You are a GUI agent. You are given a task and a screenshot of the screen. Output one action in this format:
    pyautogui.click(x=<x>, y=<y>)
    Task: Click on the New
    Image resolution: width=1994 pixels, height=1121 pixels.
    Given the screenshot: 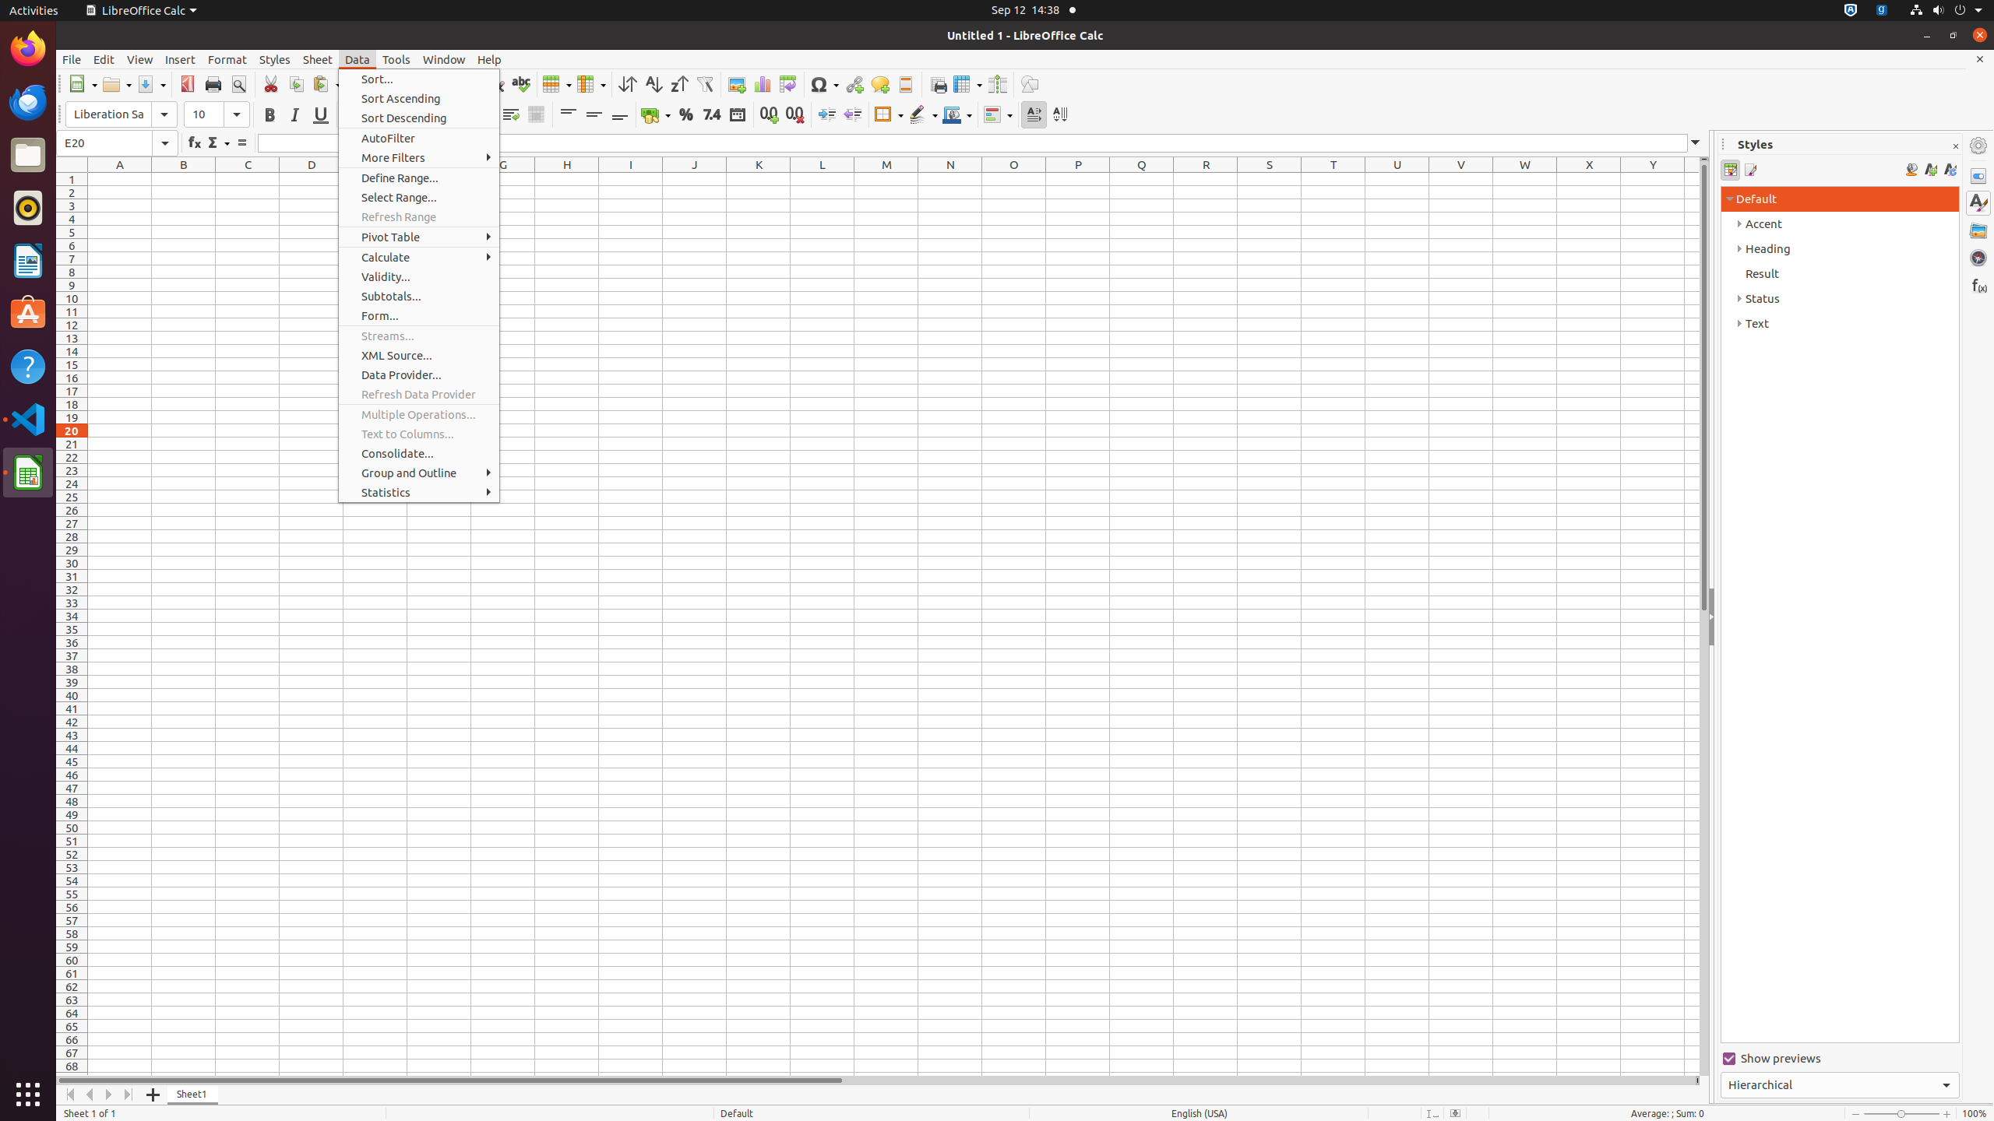 What is the action you would take?
    pyautogui.click(x=83, y=84)
    